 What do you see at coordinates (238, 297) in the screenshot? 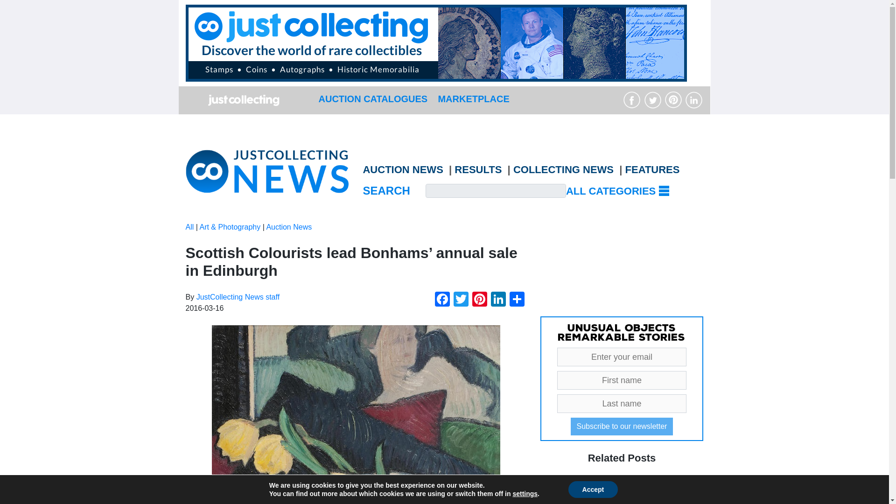
I see `Posts by JustCollecting News staff` at bounding box center [238, 297].